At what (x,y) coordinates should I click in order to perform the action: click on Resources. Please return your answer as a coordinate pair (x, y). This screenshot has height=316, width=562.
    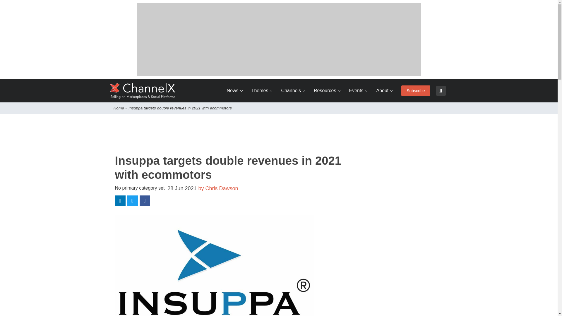
    Looking at the image, I should click on (327, 91).